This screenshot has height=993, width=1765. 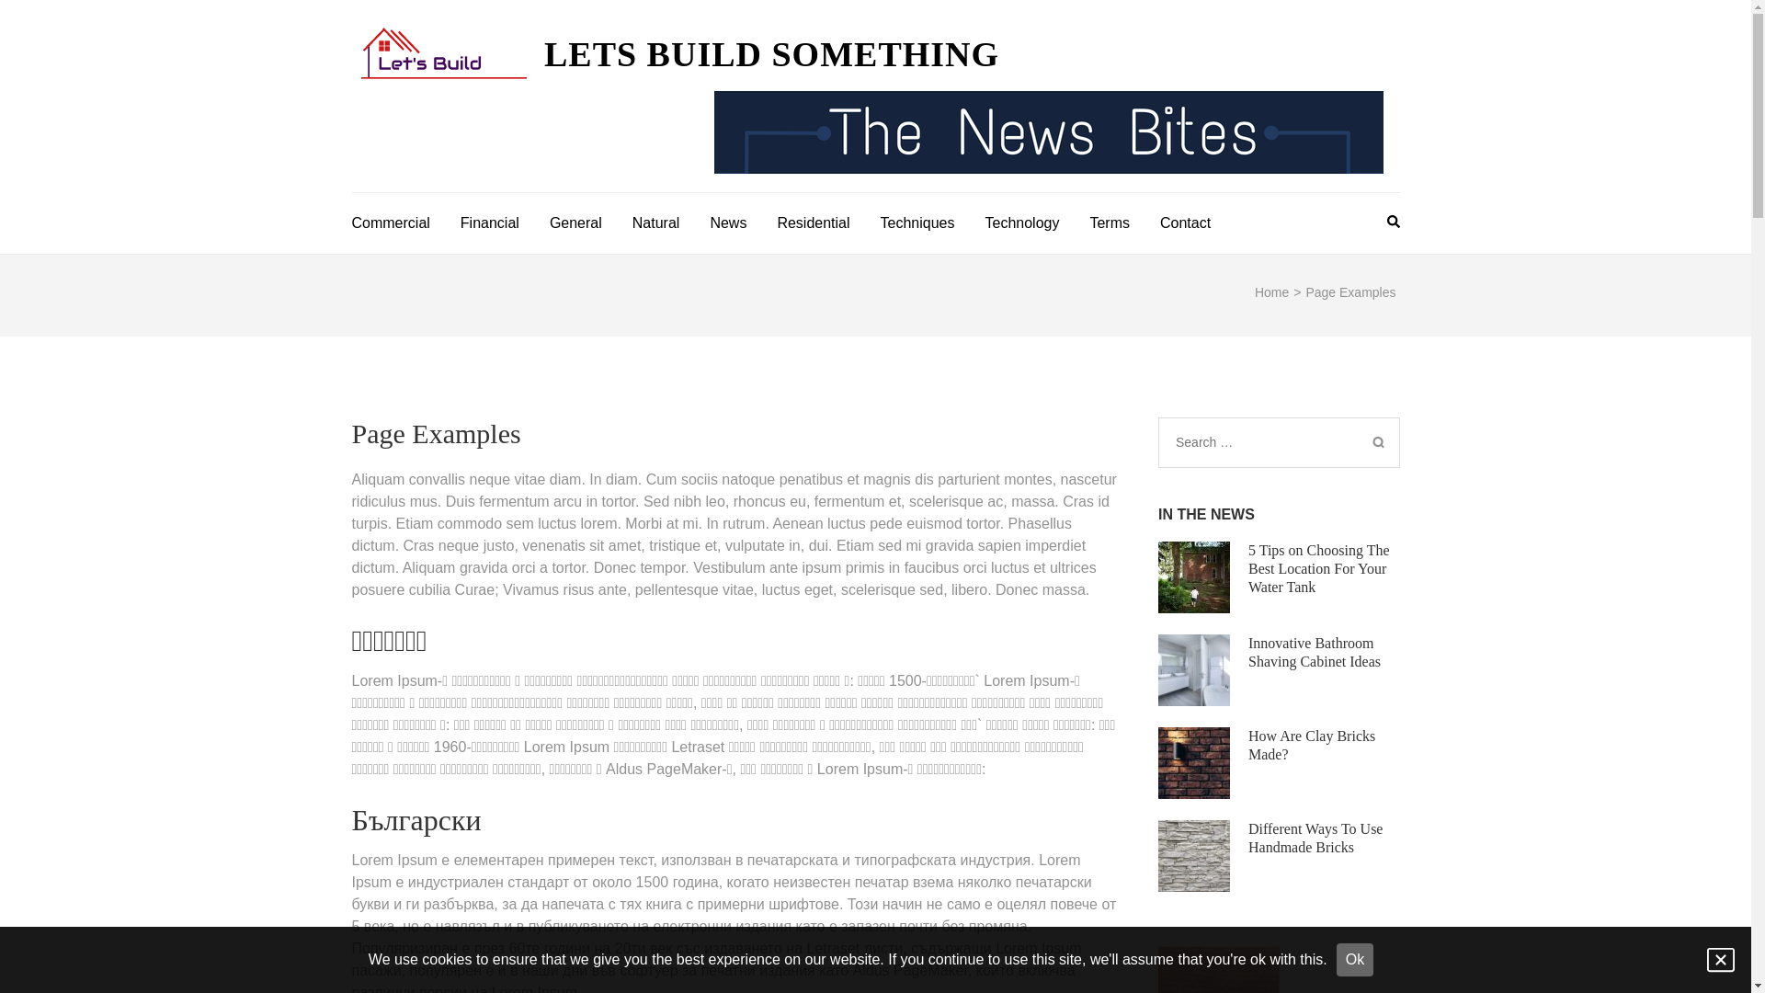 I want to click on Home, so click(x=1272, y=292).